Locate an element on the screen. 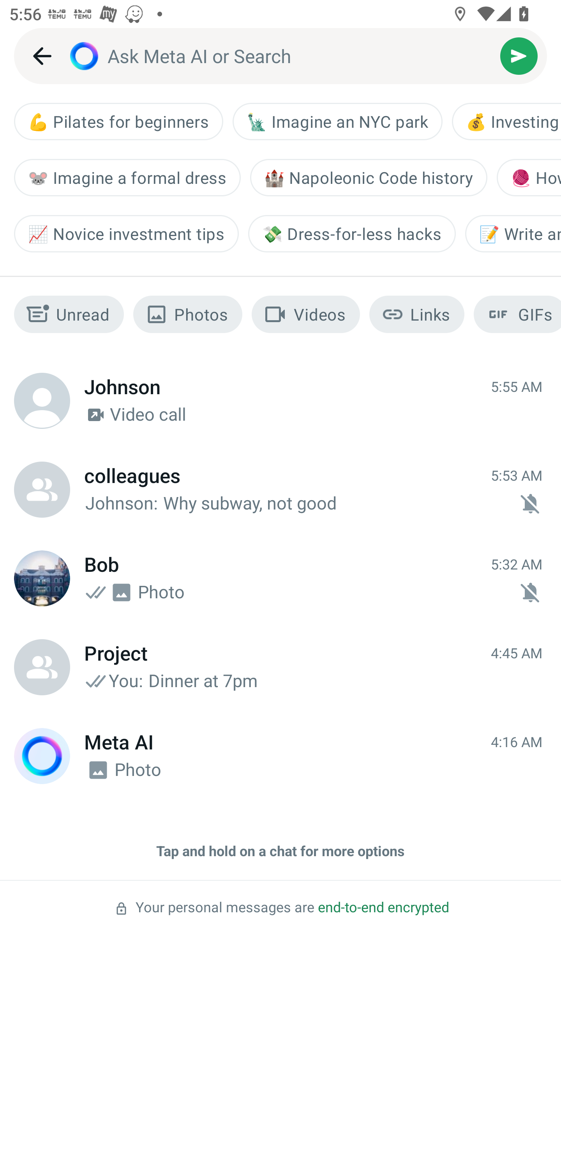  Meta AI is located at coordinates (42, 756).